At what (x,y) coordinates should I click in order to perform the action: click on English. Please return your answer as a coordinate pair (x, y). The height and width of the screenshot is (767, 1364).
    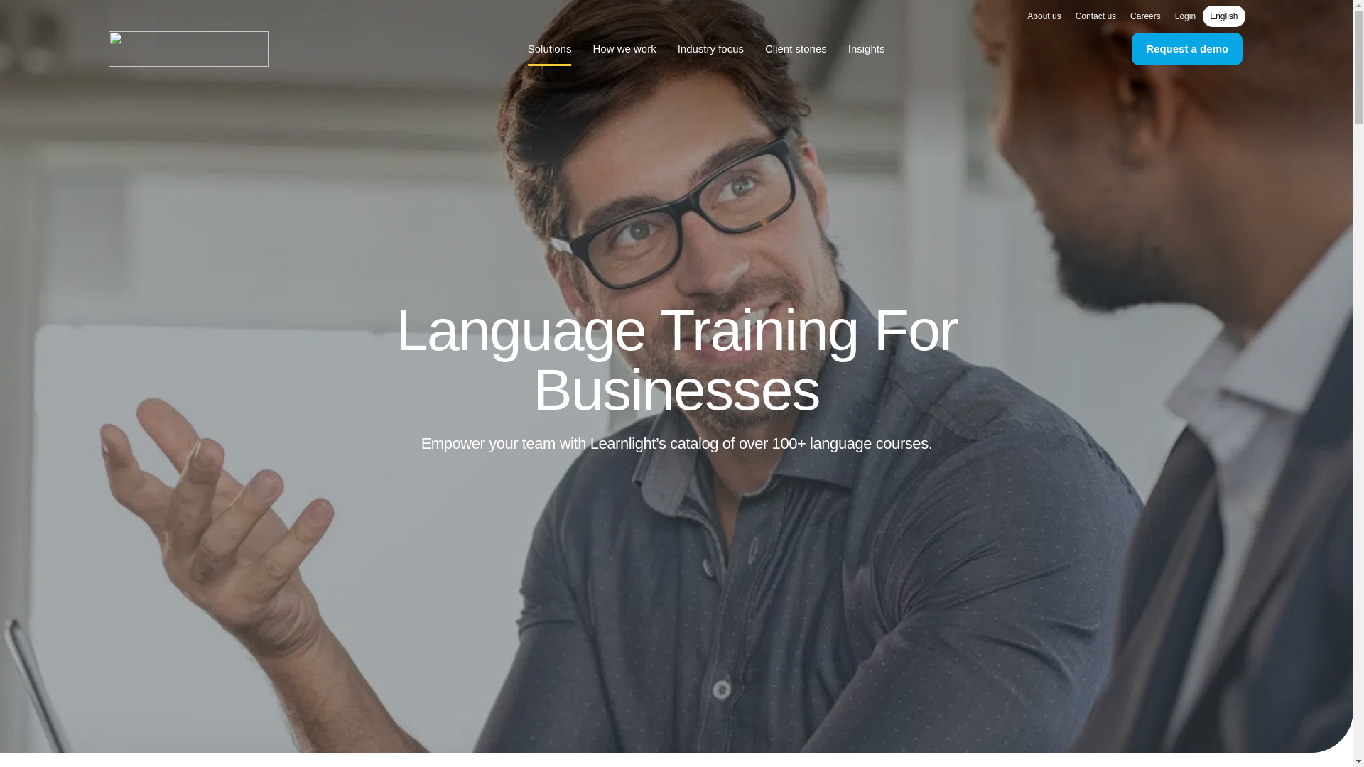
    Looking at the image, I should click on (1223, 16).